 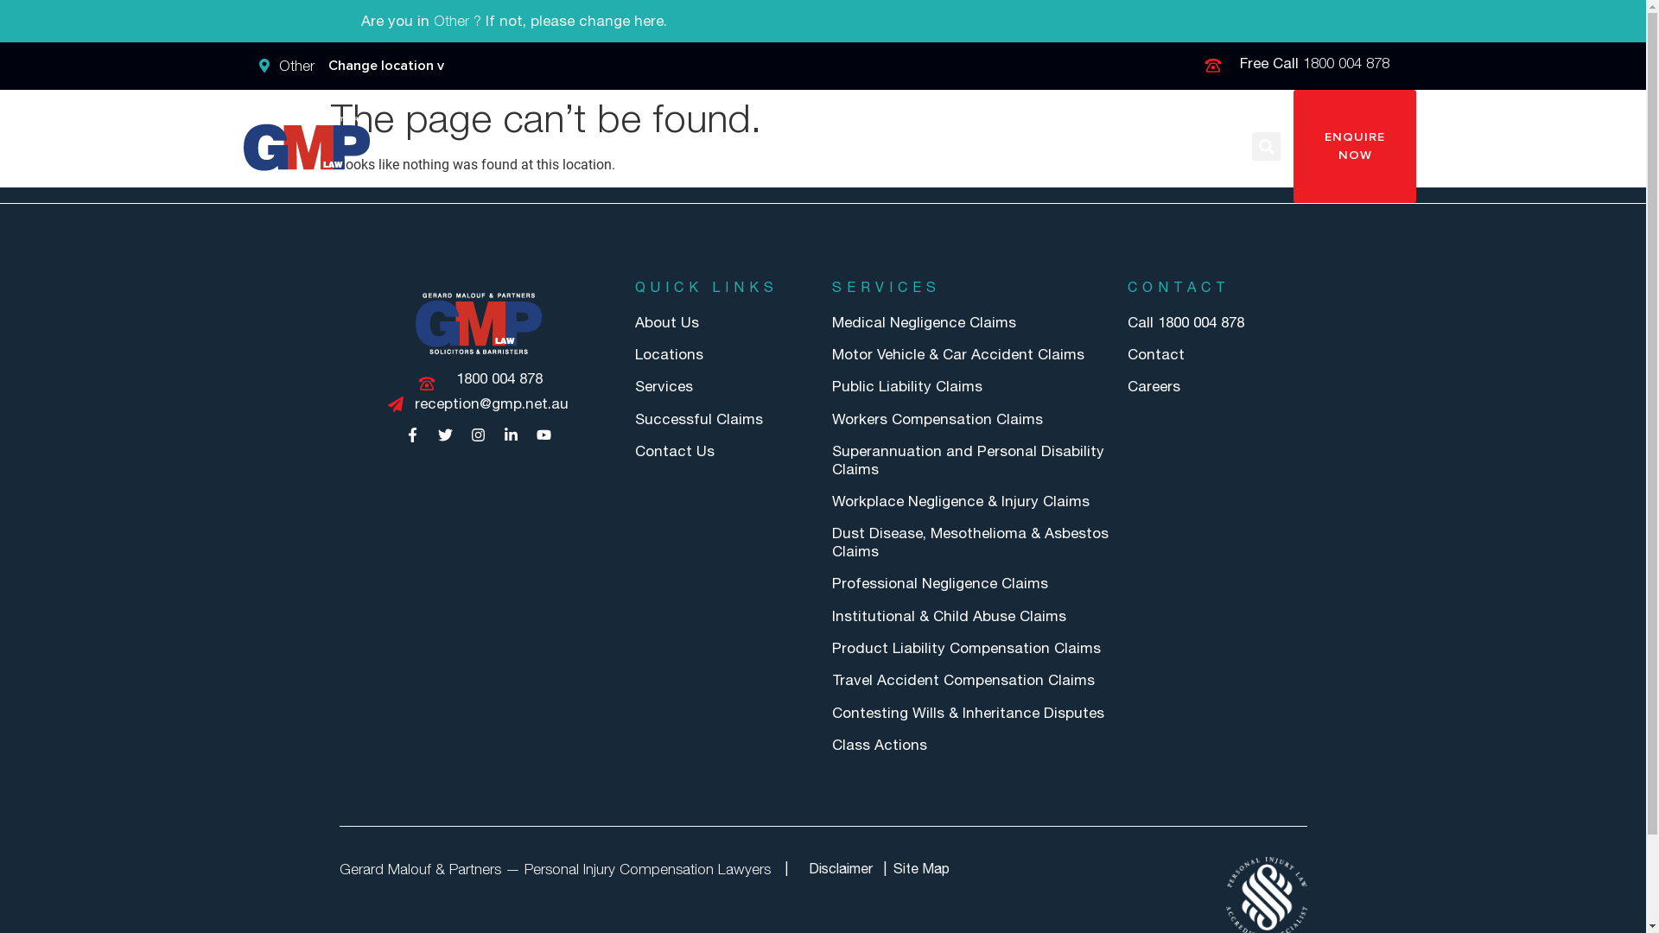 What do you see at coordinates (970, 501) in the screenshot?
I see `Workplace Negligence & Injury Claims` at bounding box center [970, 501].